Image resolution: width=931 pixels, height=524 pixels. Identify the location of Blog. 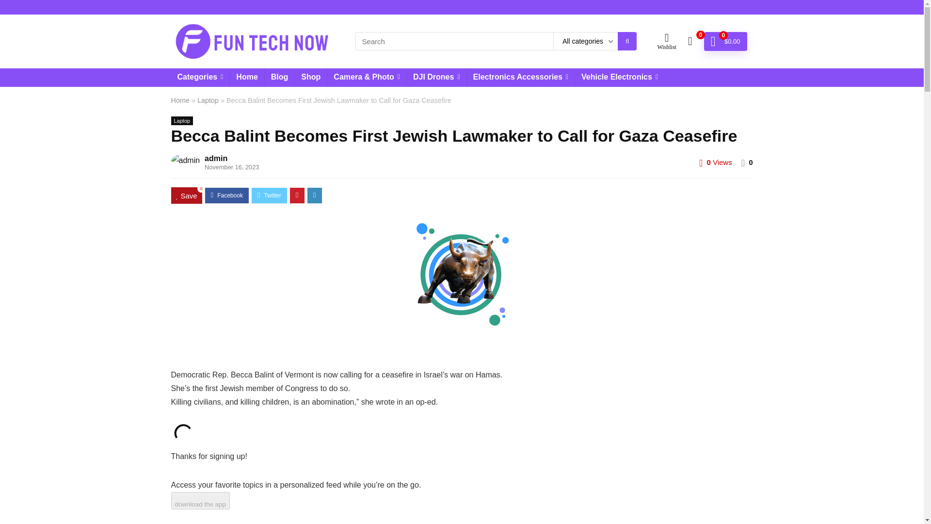
(279, 78).